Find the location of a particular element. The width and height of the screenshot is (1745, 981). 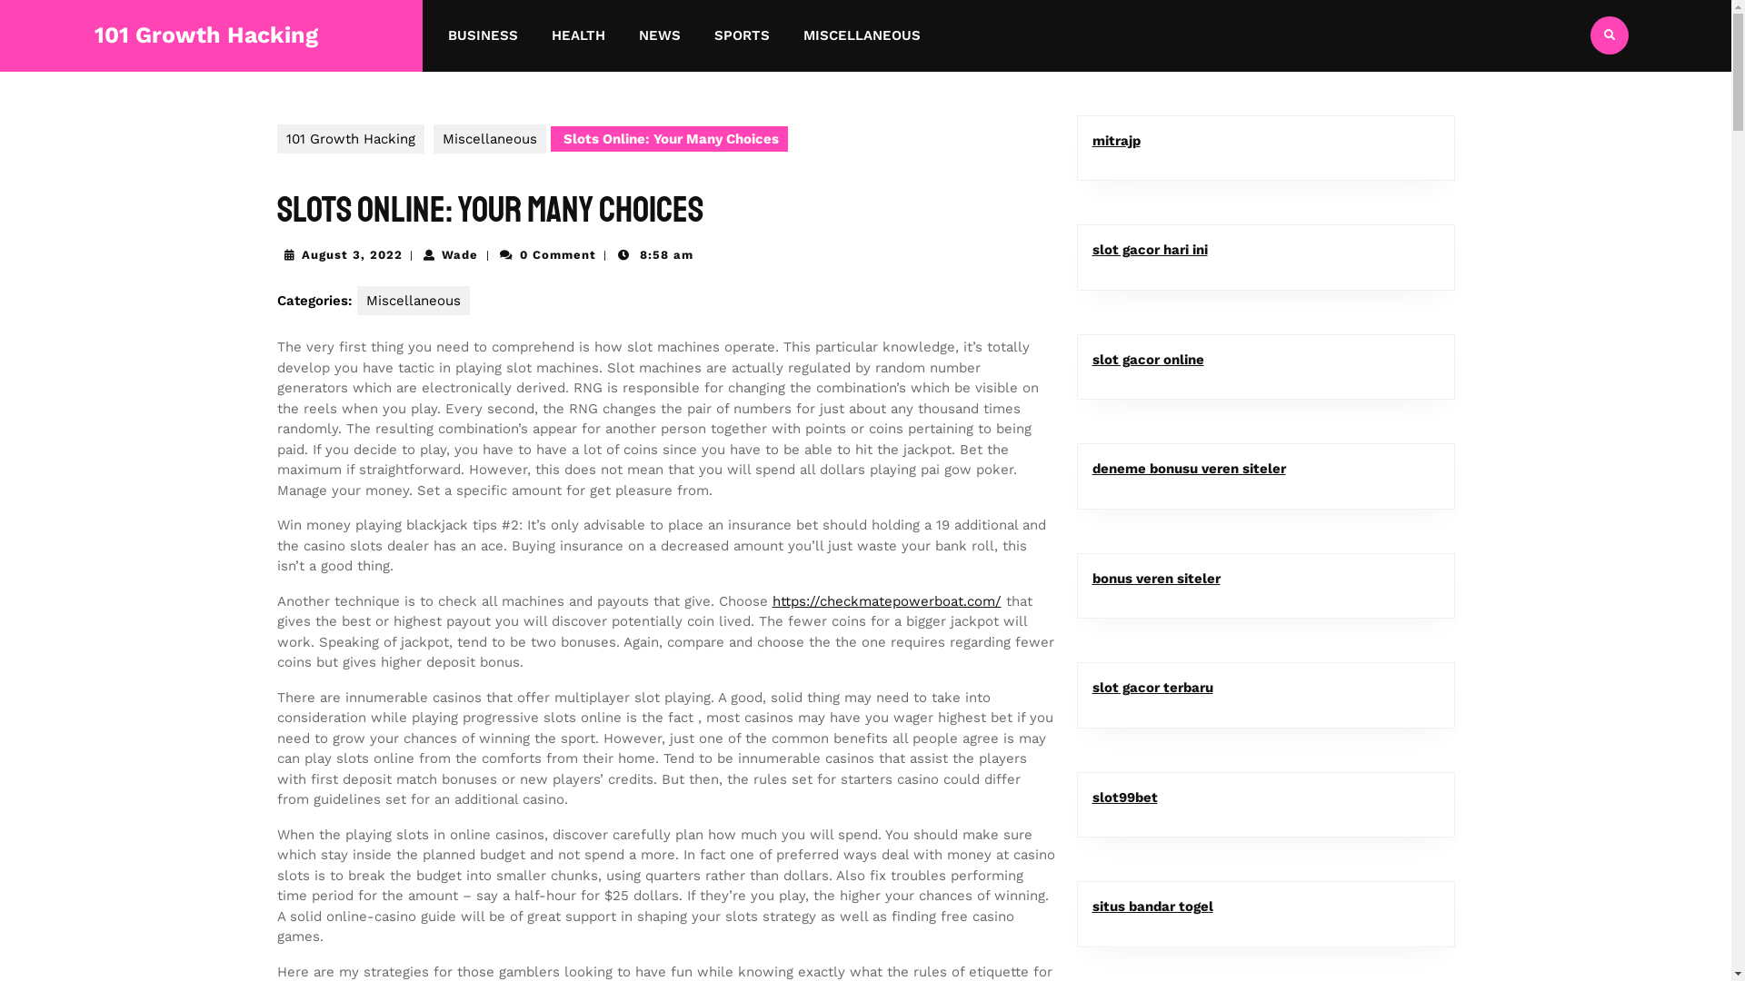

MISCELLANEOUS is located at coordinates (862, 36).